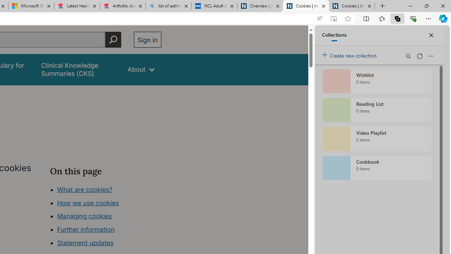  What do you see at coordinates (333, 19) in the screenshot?
I see `Enter Immersive Reader (F9)` at bounding box center [333, 19].